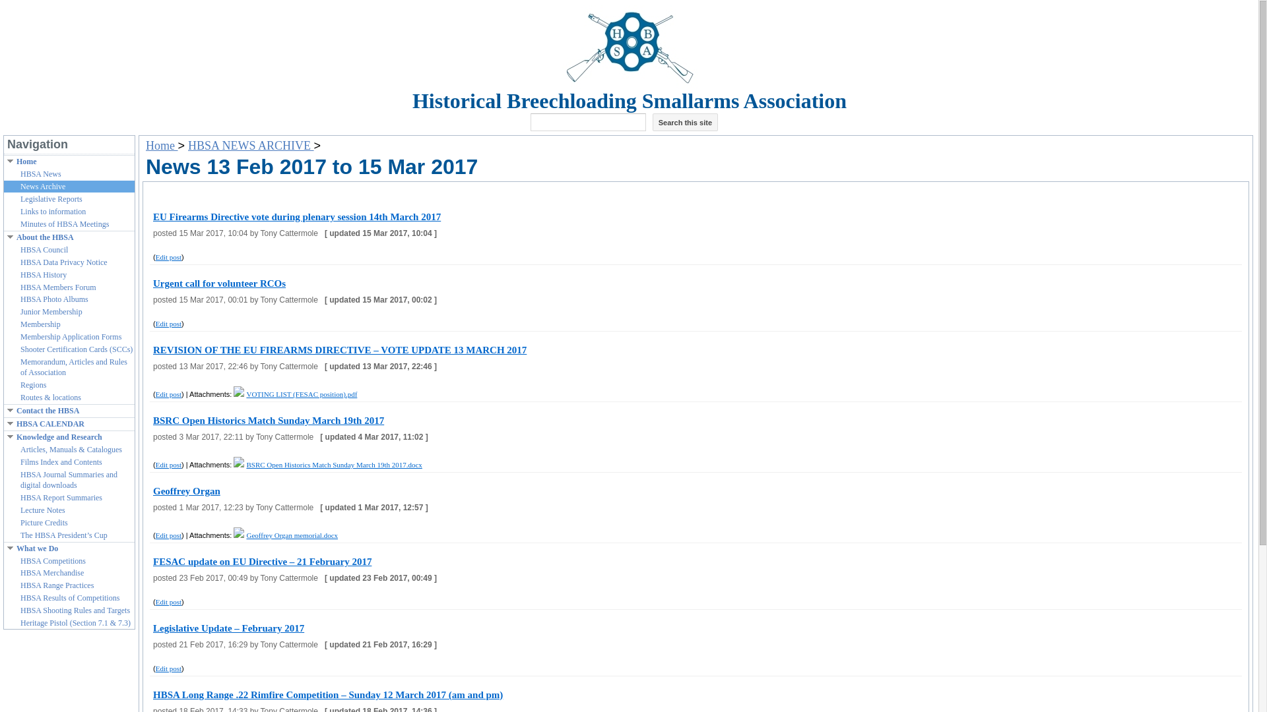  I want to click on HBSA News, so click(77, 175).